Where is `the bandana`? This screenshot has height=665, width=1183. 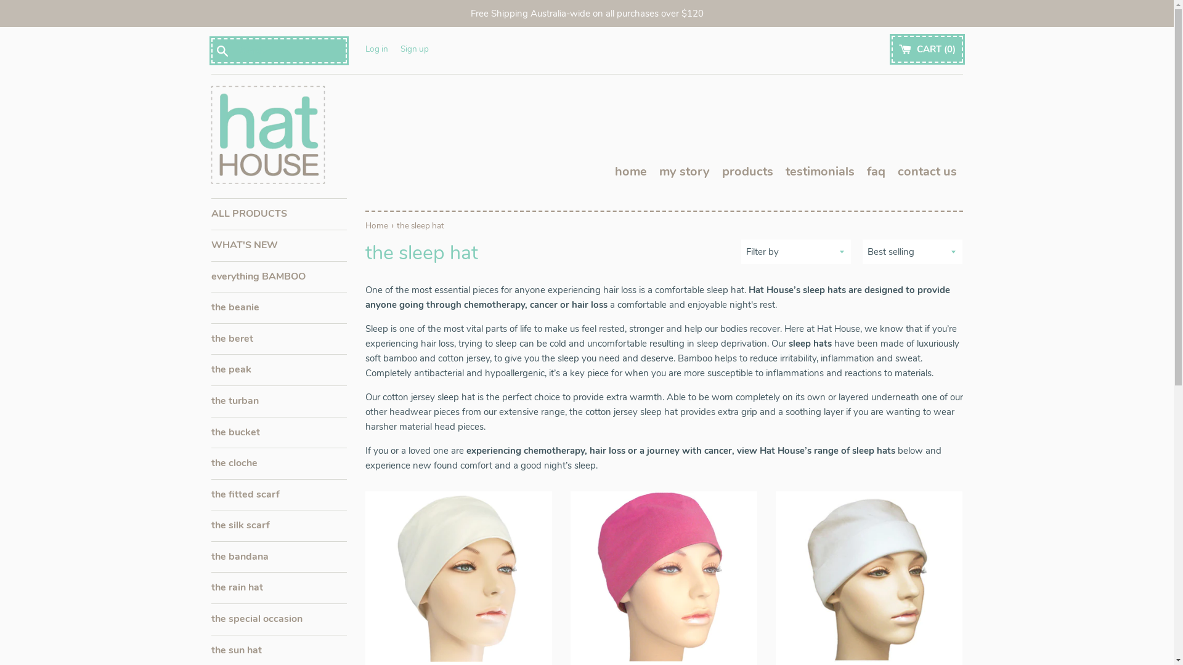
the bandana is located at coordinates (278, 557).